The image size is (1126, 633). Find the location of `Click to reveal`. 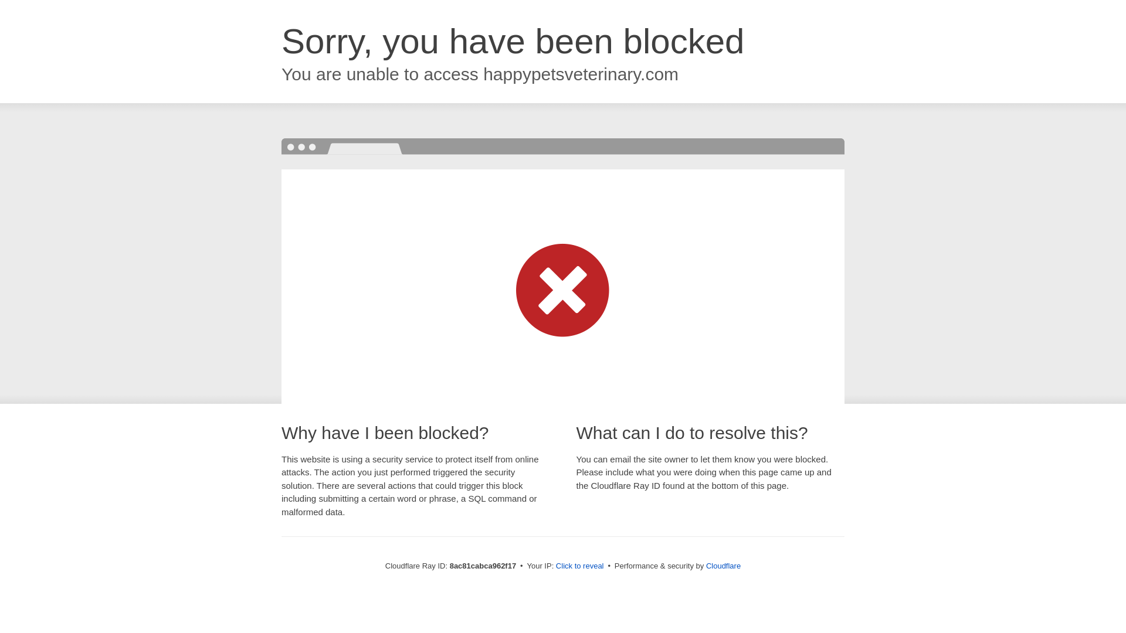

Click to reveal is located at coordinates (579, 566).